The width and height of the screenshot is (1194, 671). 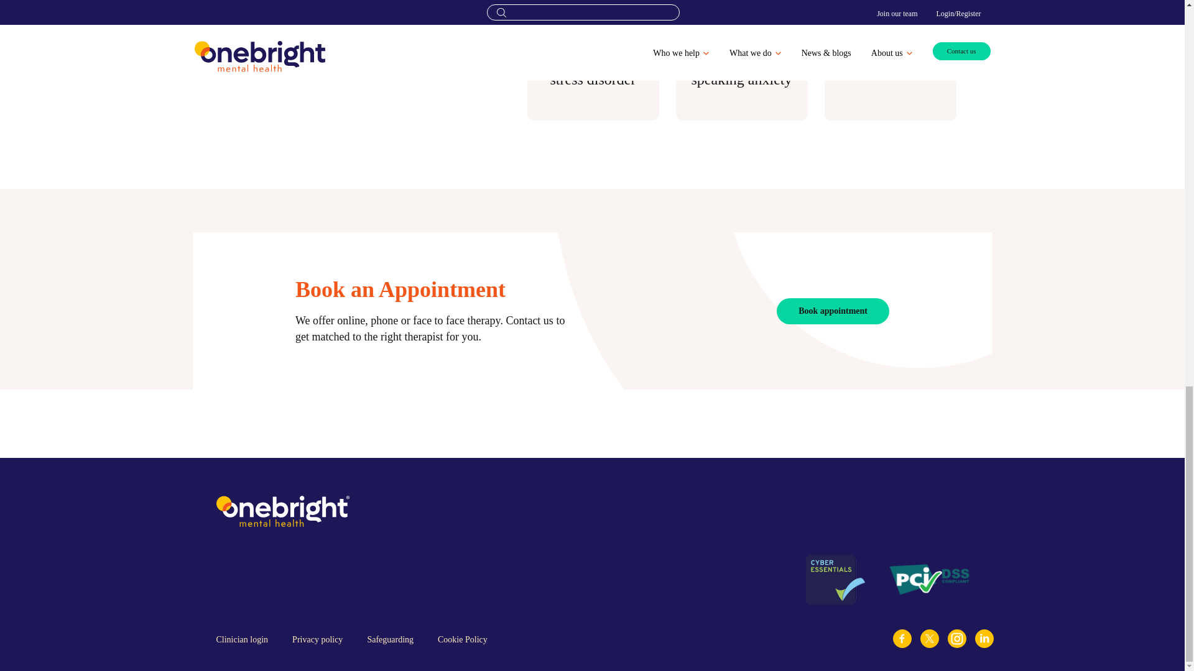 I want to click on Panic attacks, so click(x=891, y=1).